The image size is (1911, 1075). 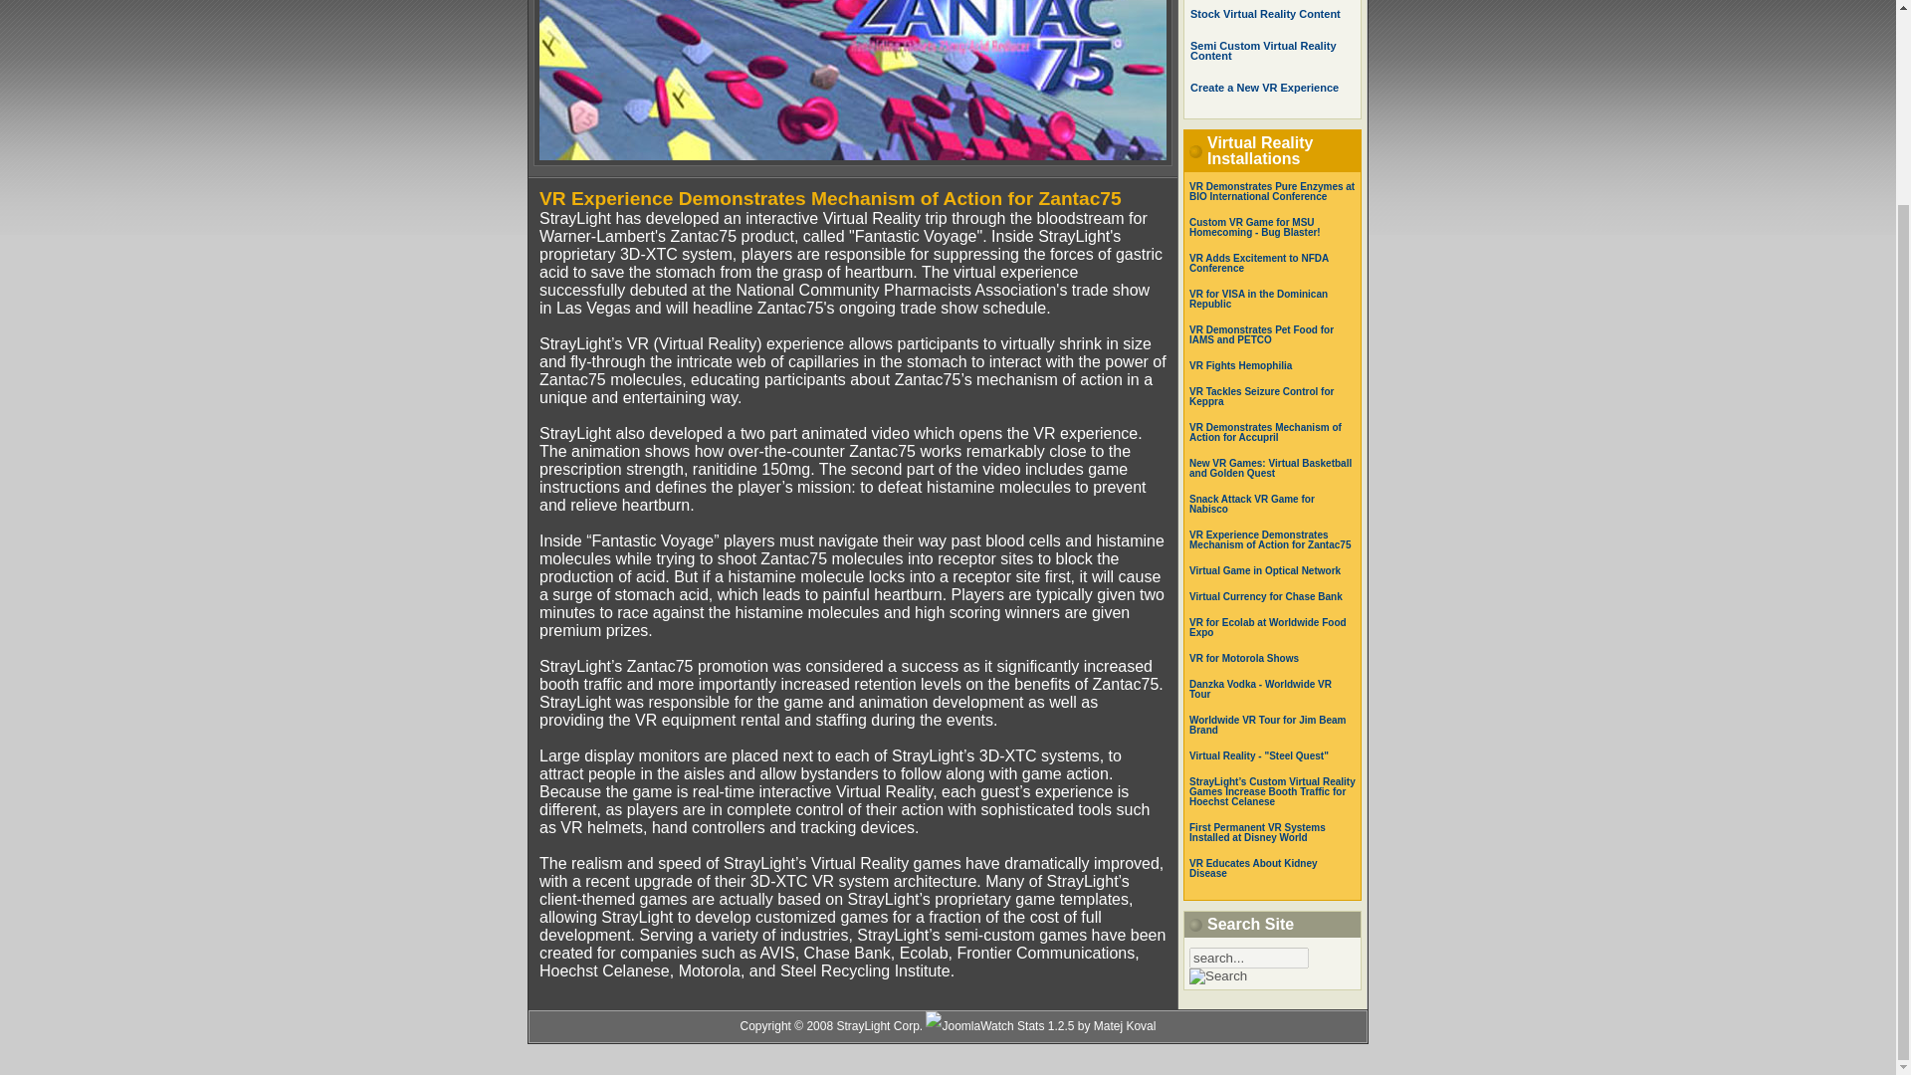 I want to click on Create a New VR Experience, so click(x=1264, y=88).